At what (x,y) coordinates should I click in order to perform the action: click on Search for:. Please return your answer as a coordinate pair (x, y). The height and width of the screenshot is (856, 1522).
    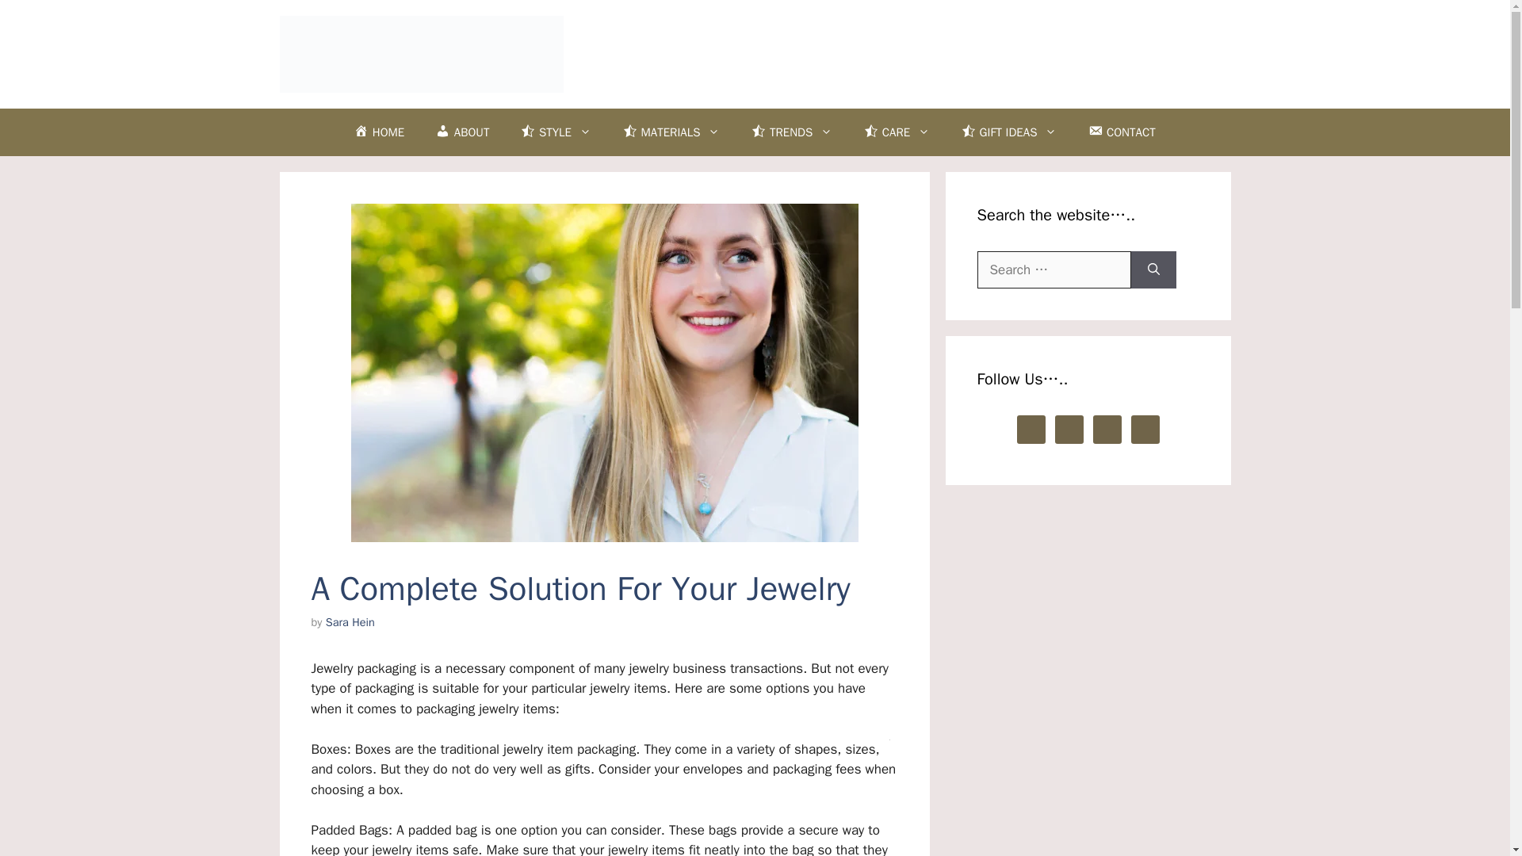
    Looking at the image, I should click on (1054, 270).